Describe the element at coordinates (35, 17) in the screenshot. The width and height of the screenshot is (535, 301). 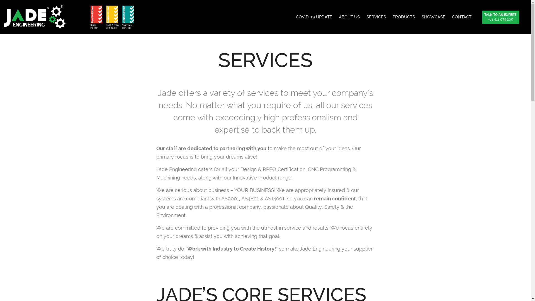
I see `JADE Engineering` at that location.